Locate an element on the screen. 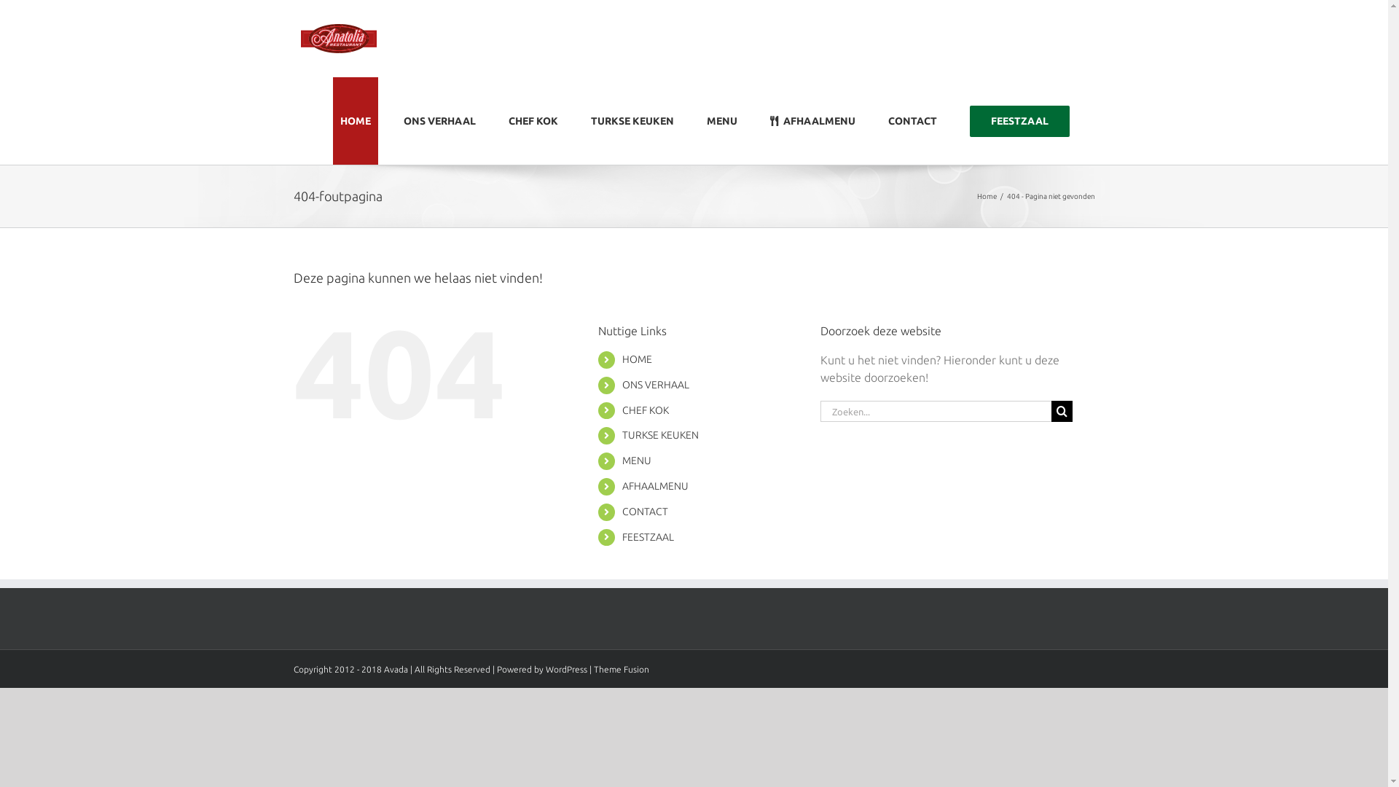  ONS VERHAAL is located at coordinates (440, 121).